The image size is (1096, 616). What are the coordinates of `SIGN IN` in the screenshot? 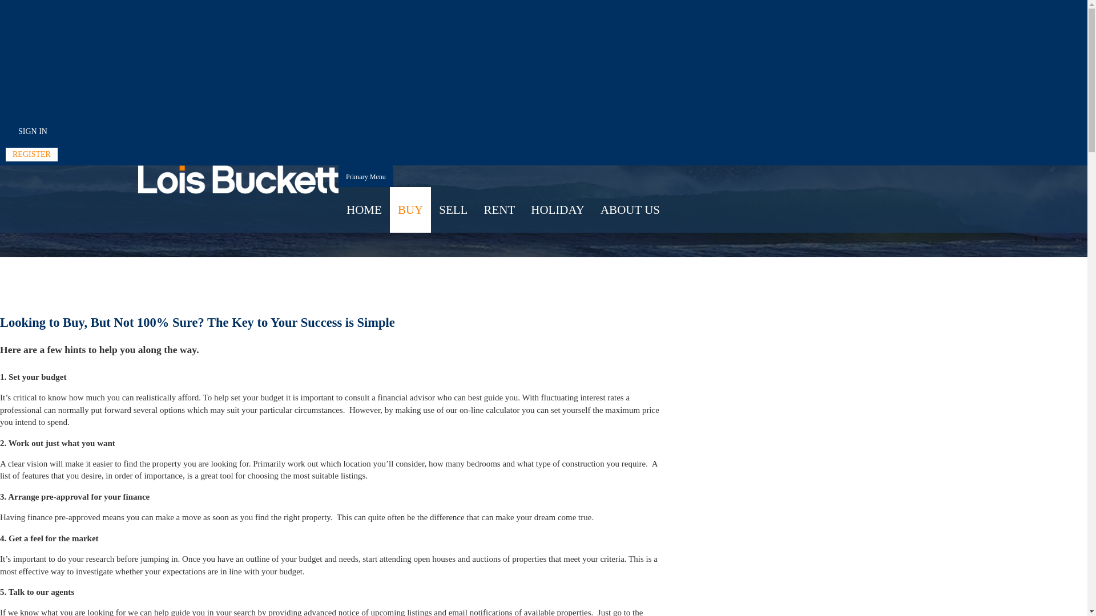 It's located at (33, 132).